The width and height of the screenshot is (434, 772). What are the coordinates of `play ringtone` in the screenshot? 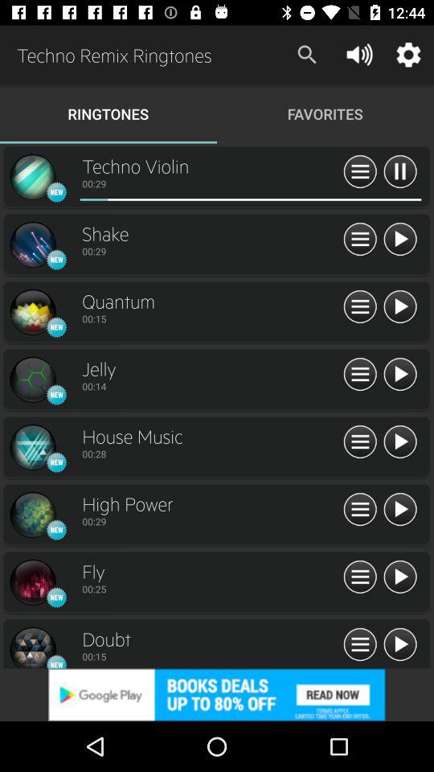 It's located at (400, 442).